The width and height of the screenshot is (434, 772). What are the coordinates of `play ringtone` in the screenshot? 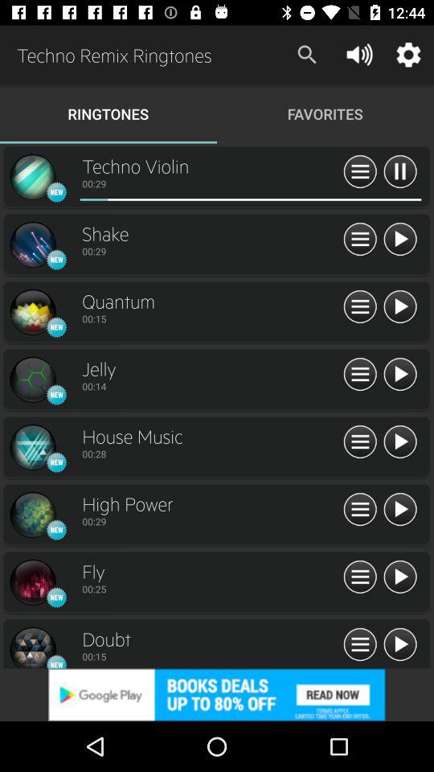 It's located at (400, 442).